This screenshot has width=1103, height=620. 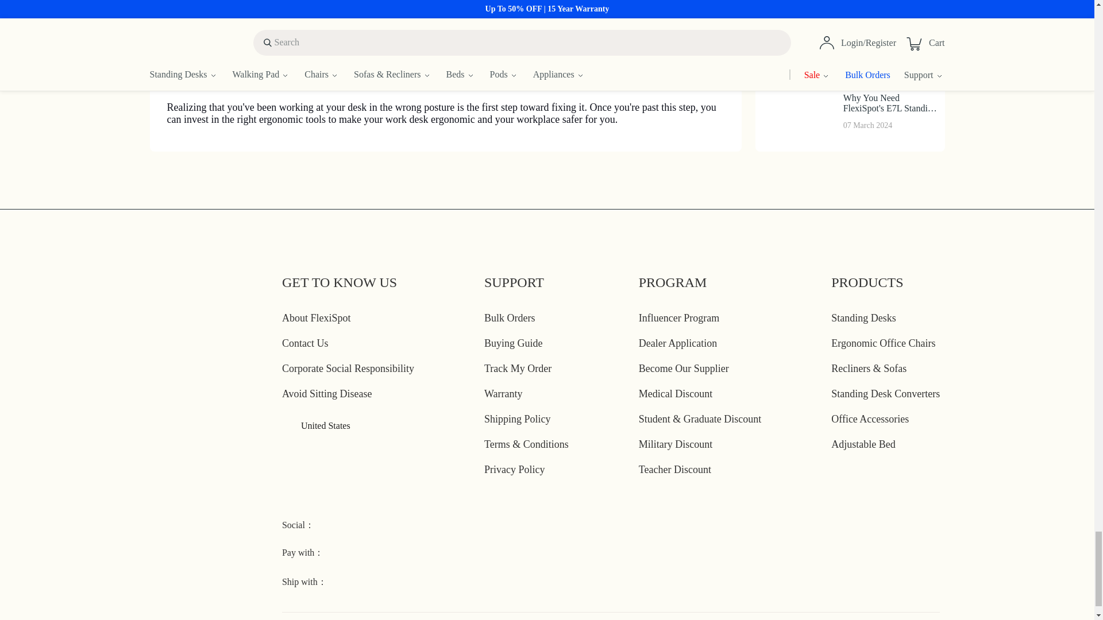 What do you see at coordinates (348, 369) in the screenshot?
I see `Corporate Social Responsibility` at bounding box center [348, 369].